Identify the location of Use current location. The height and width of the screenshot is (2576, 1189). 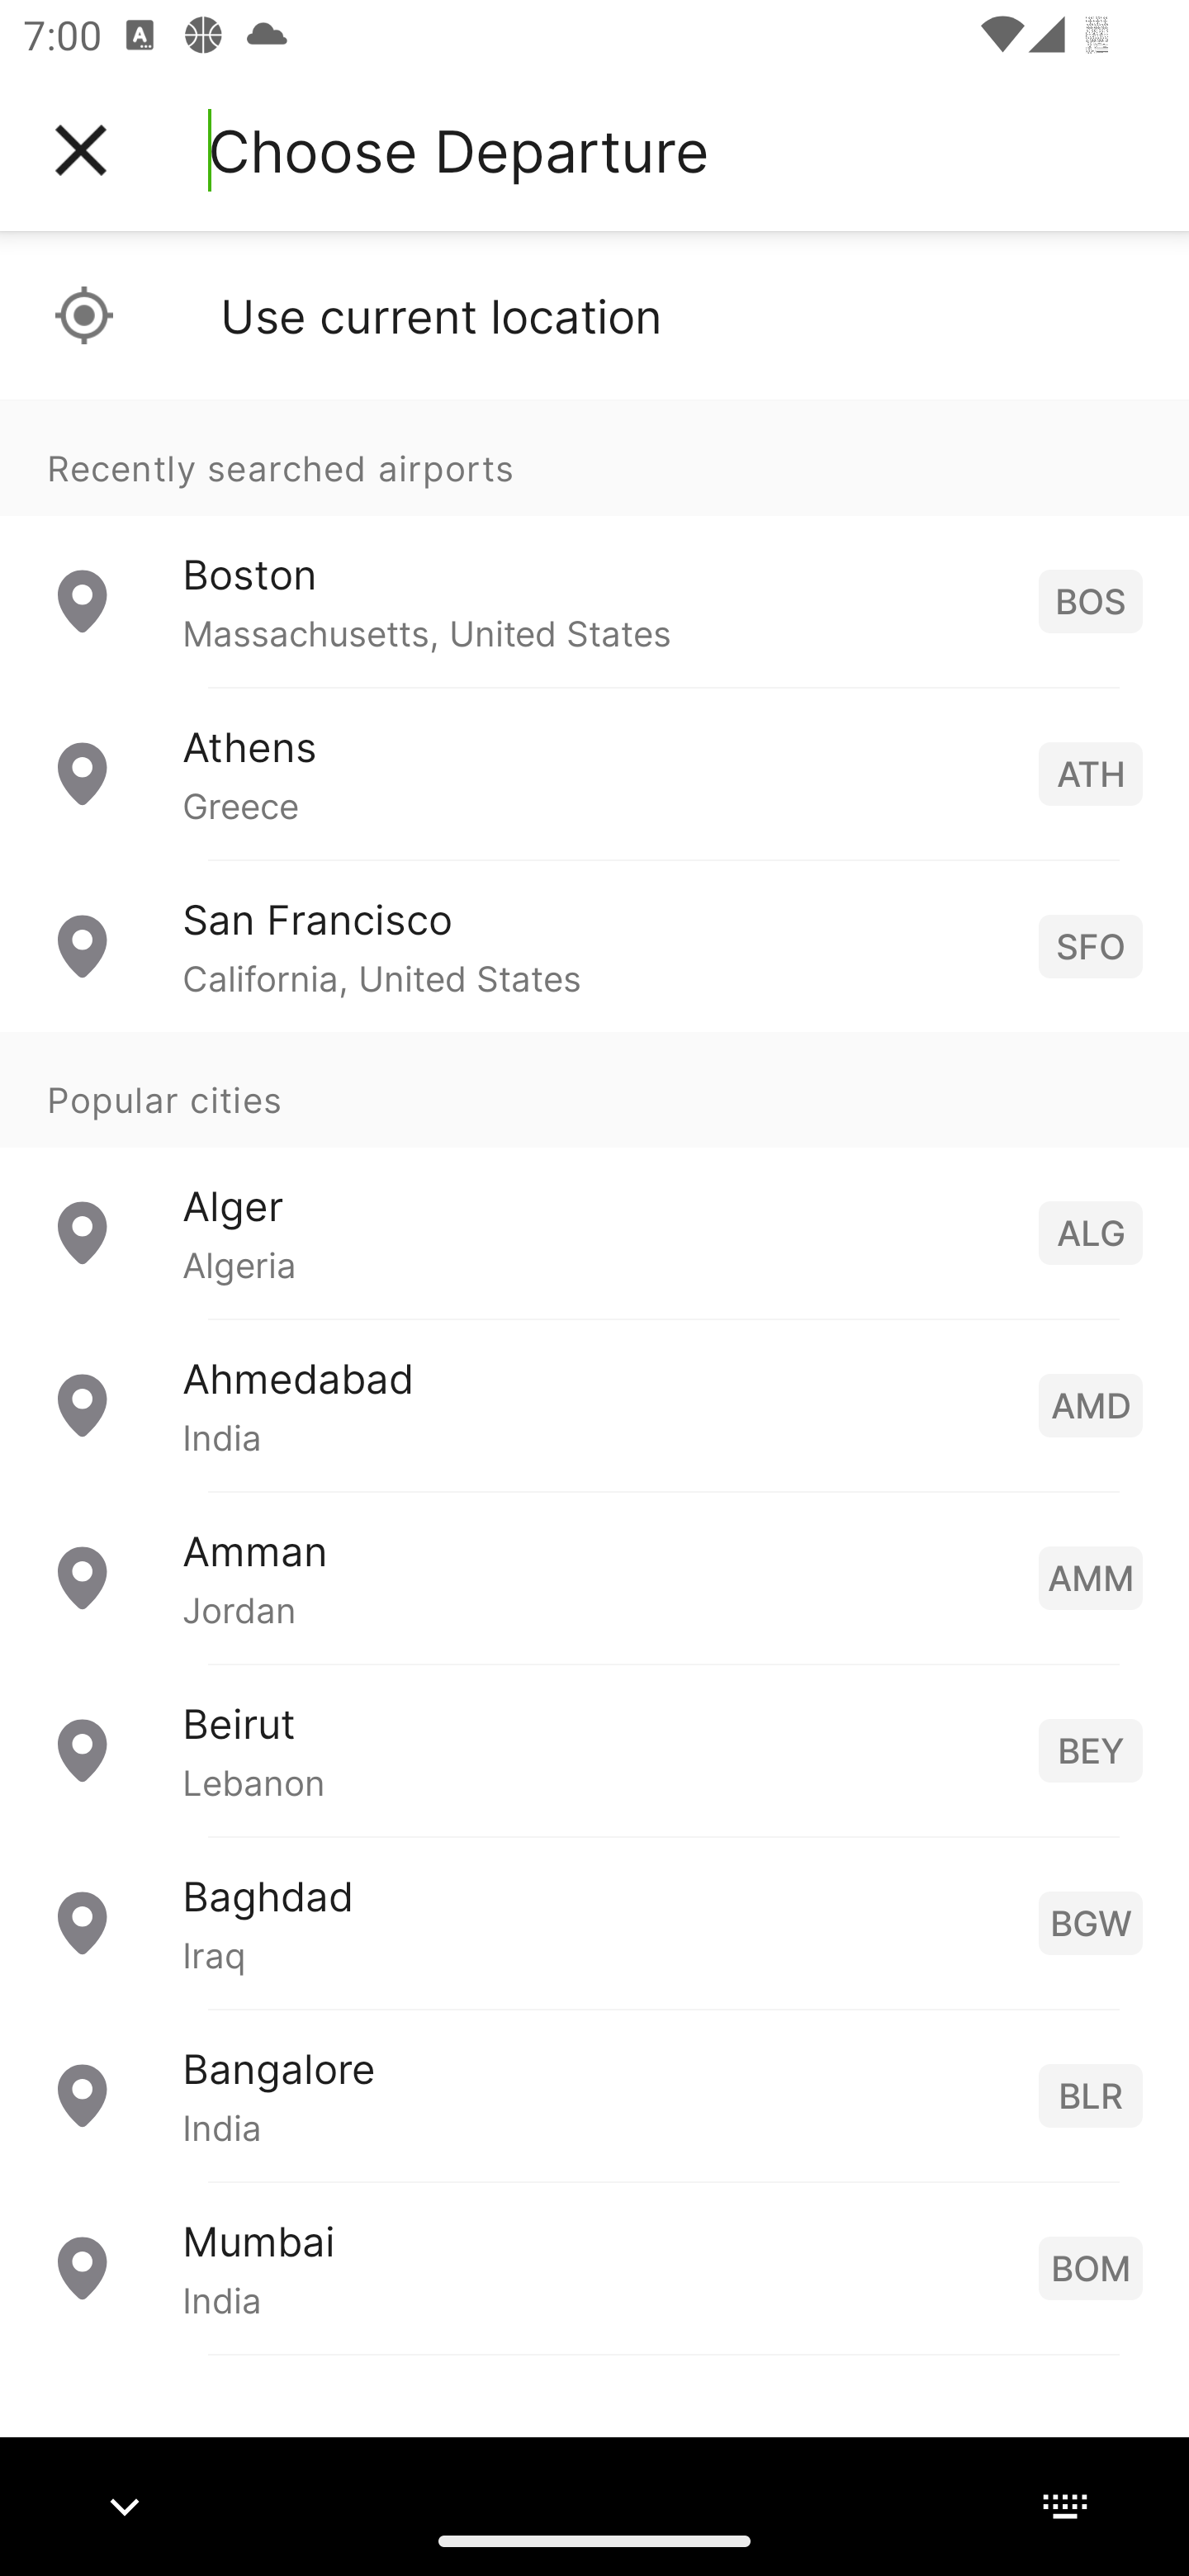
(594, 315).